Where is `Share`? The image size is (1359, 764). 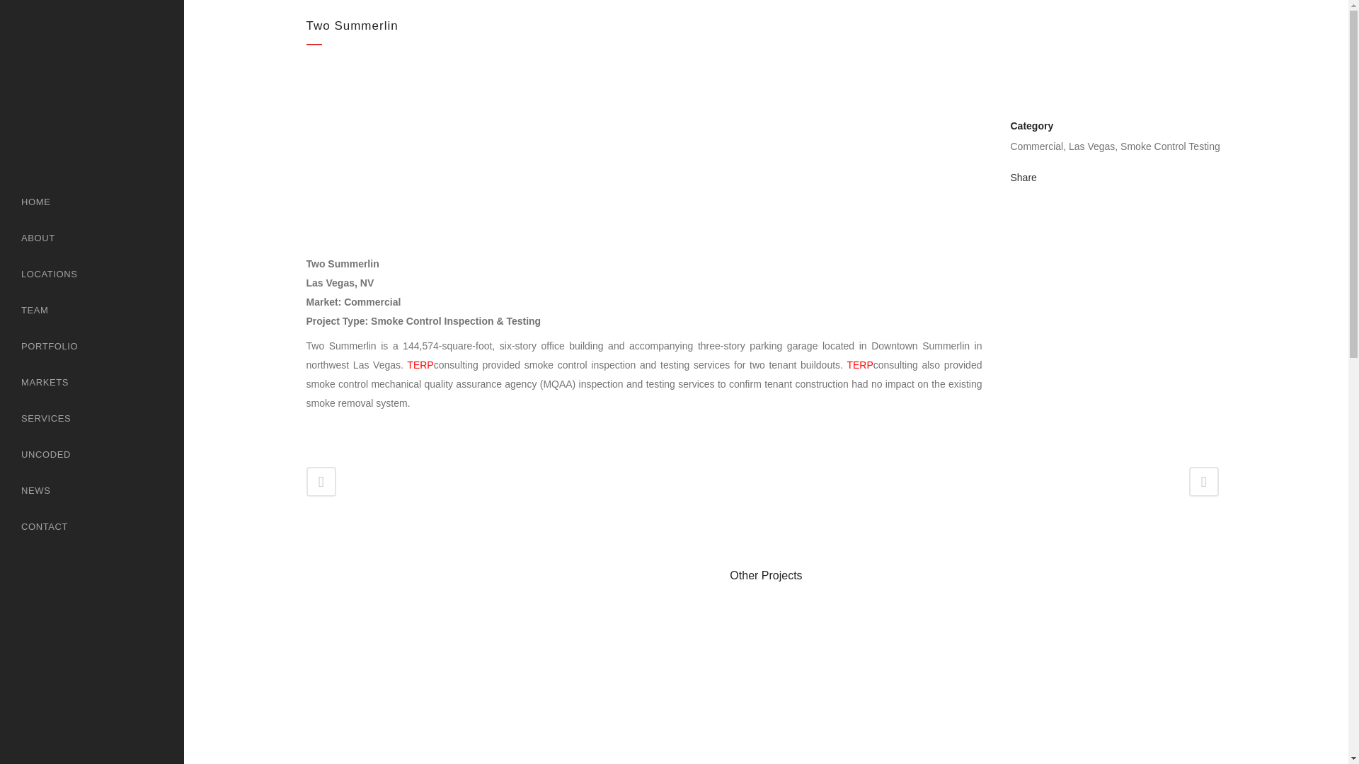 Share is located at coordinates (1023, 178).